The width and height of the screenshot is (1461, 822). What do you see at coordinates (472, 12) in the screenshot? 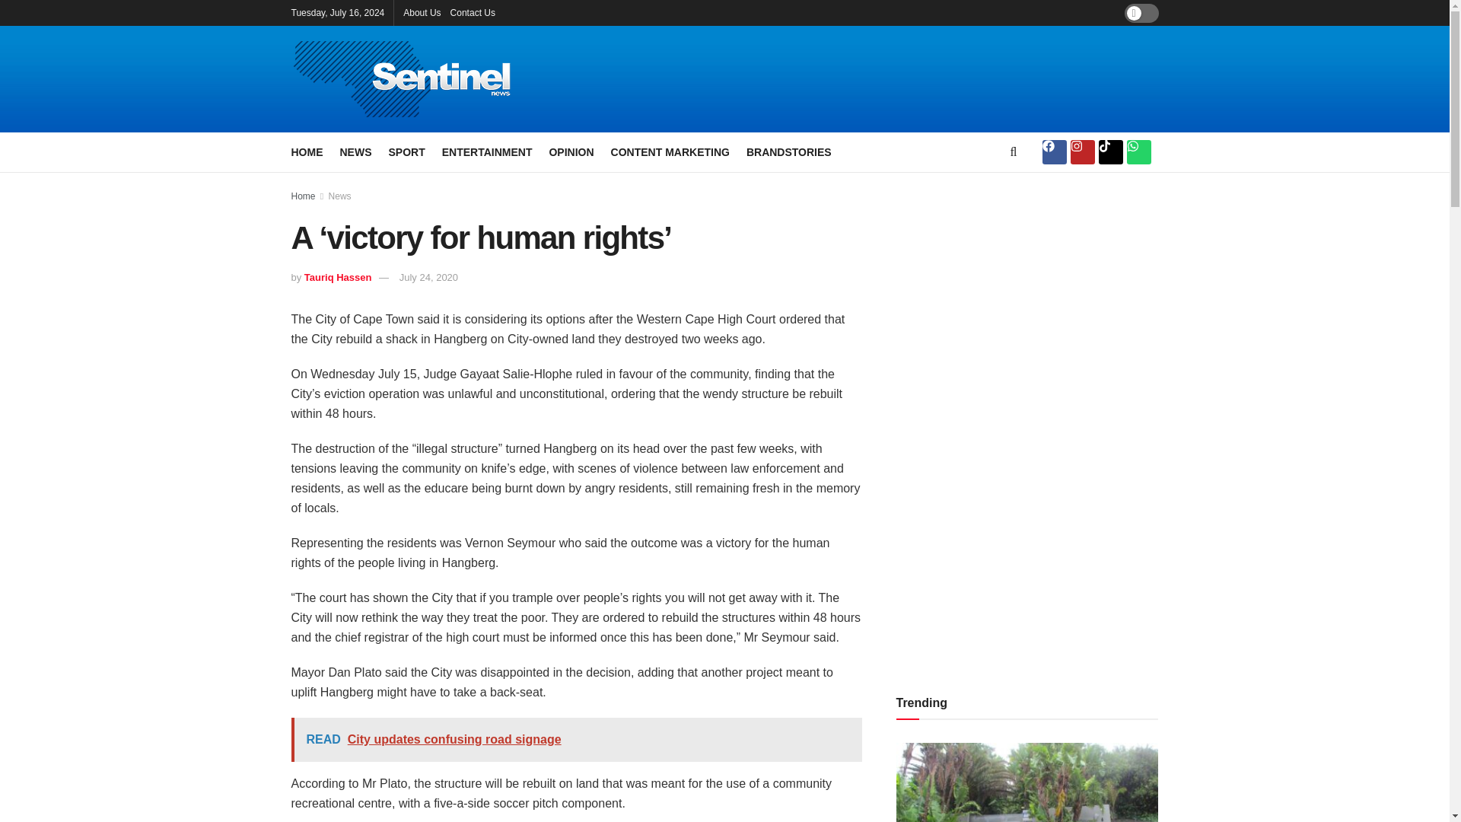
I see `Contact Us` at bounding box center [472, 12].